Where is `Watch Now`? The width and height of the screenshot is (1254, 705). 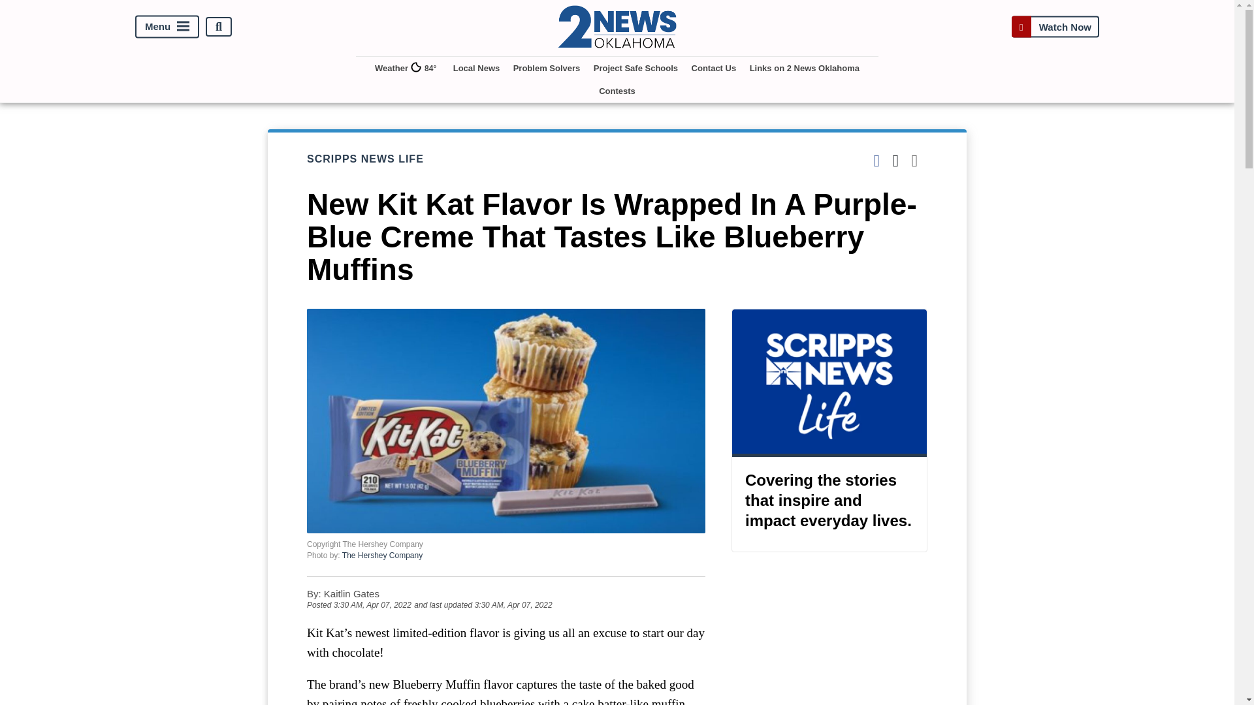 Watch Now is located at coordinates (1055, 27).